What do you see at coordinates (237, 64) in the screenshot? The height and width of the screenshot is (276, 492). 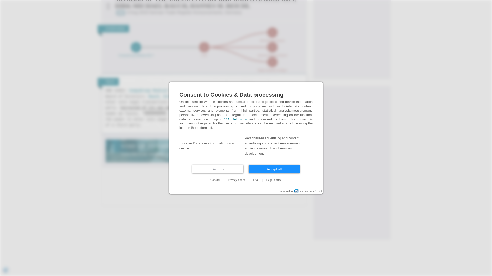 I see `Privacy notice` at bounding box center [237, 64].